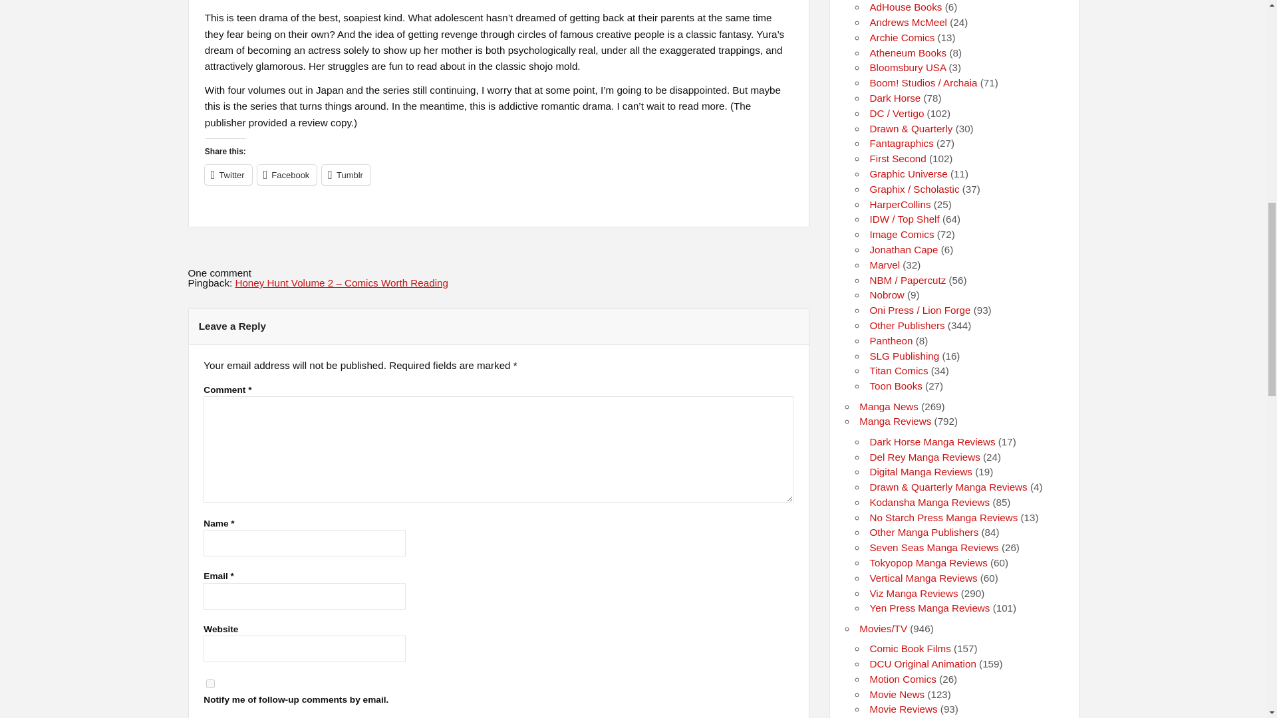  What do you see at coordinates (227, 174) in the screenshot?
I see `Click to share on Twitter` at bounding box center [227, 174].